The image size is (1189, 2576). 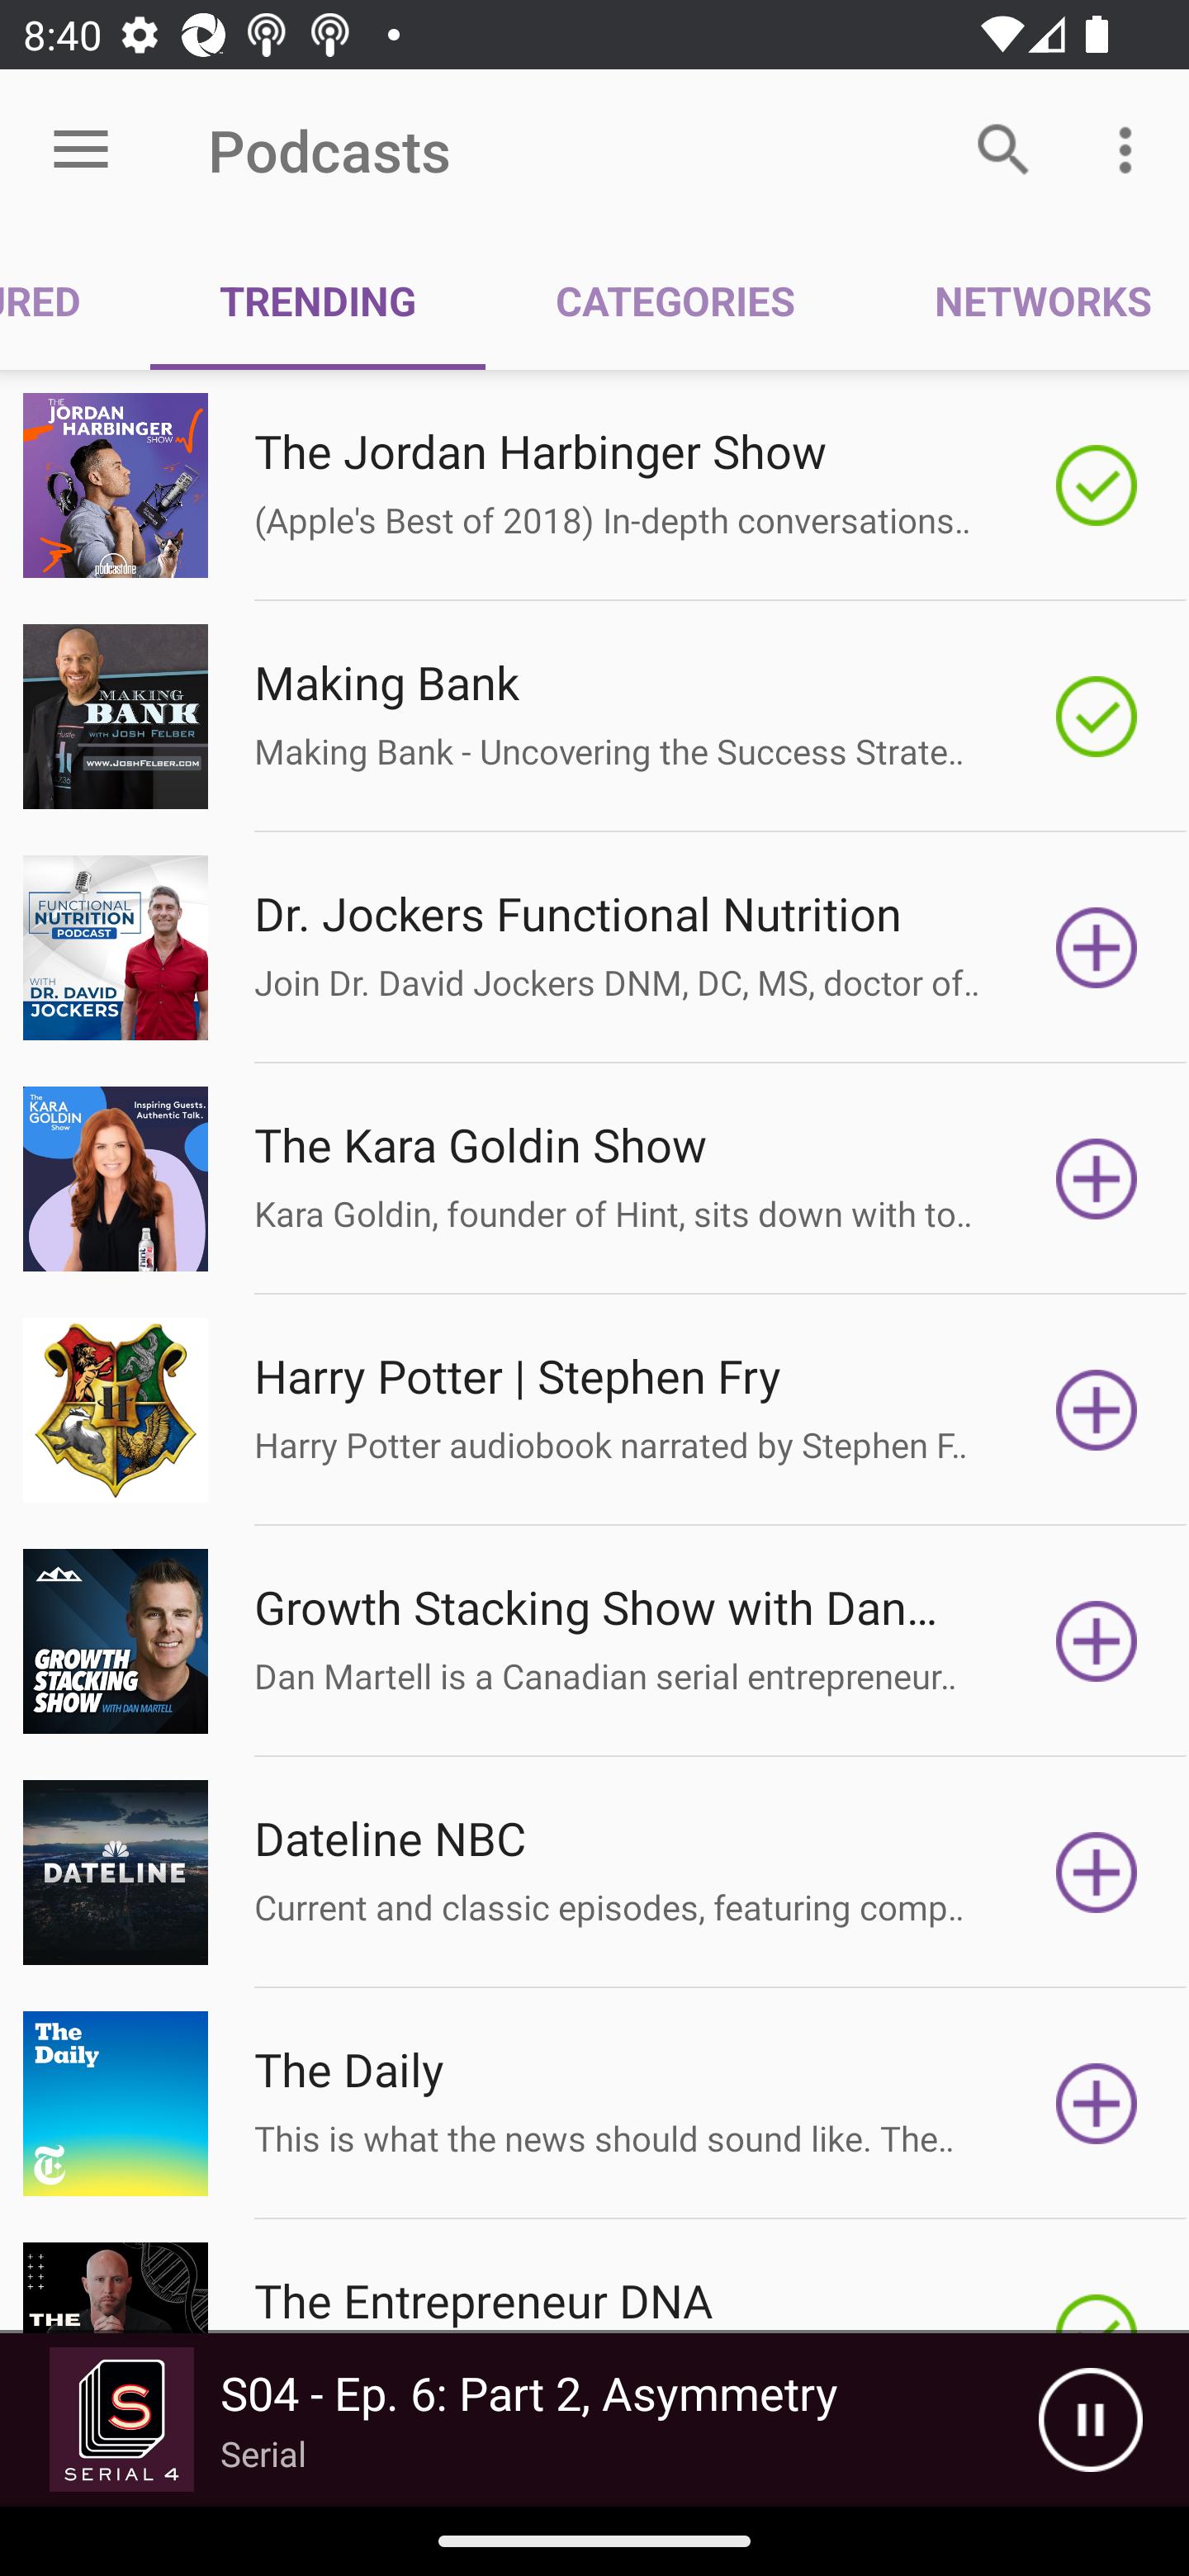 What do you see at coordinates (1090, 2420) in the screenshot?
I see `Pause` at bounding box center [1090, 2420].